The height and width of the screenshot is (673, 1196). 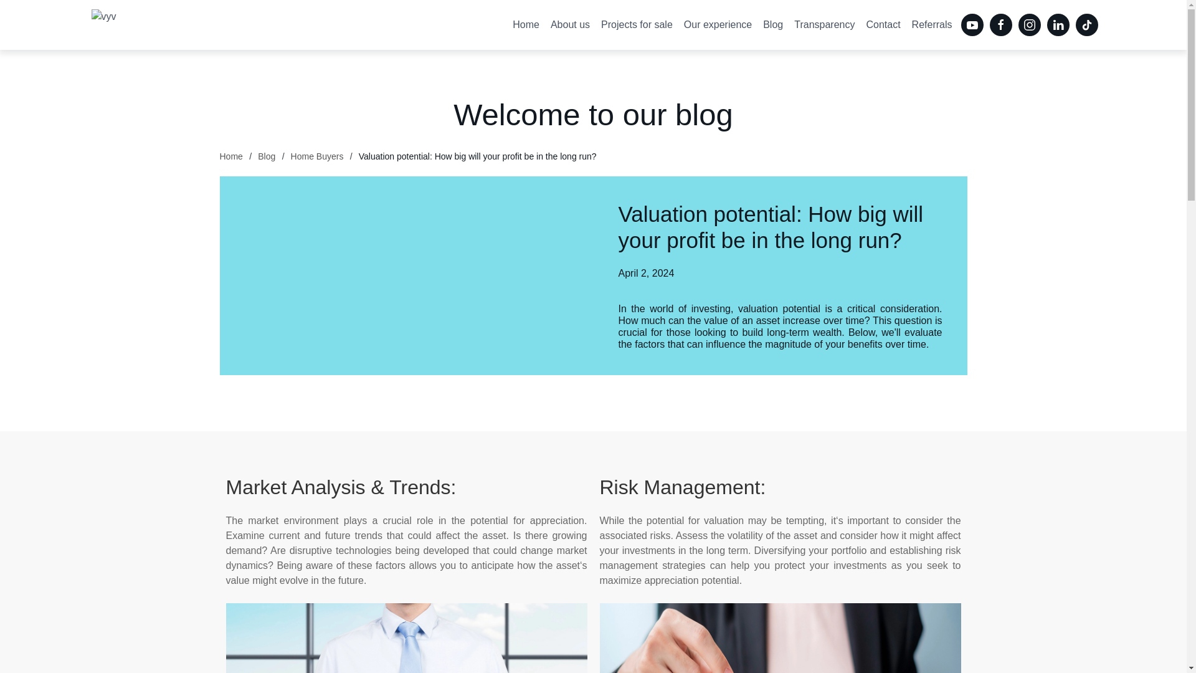 What do you see at coordinates (823, 25) in the screenshot?
I see `Transparency` at bounding box center [823, 25].